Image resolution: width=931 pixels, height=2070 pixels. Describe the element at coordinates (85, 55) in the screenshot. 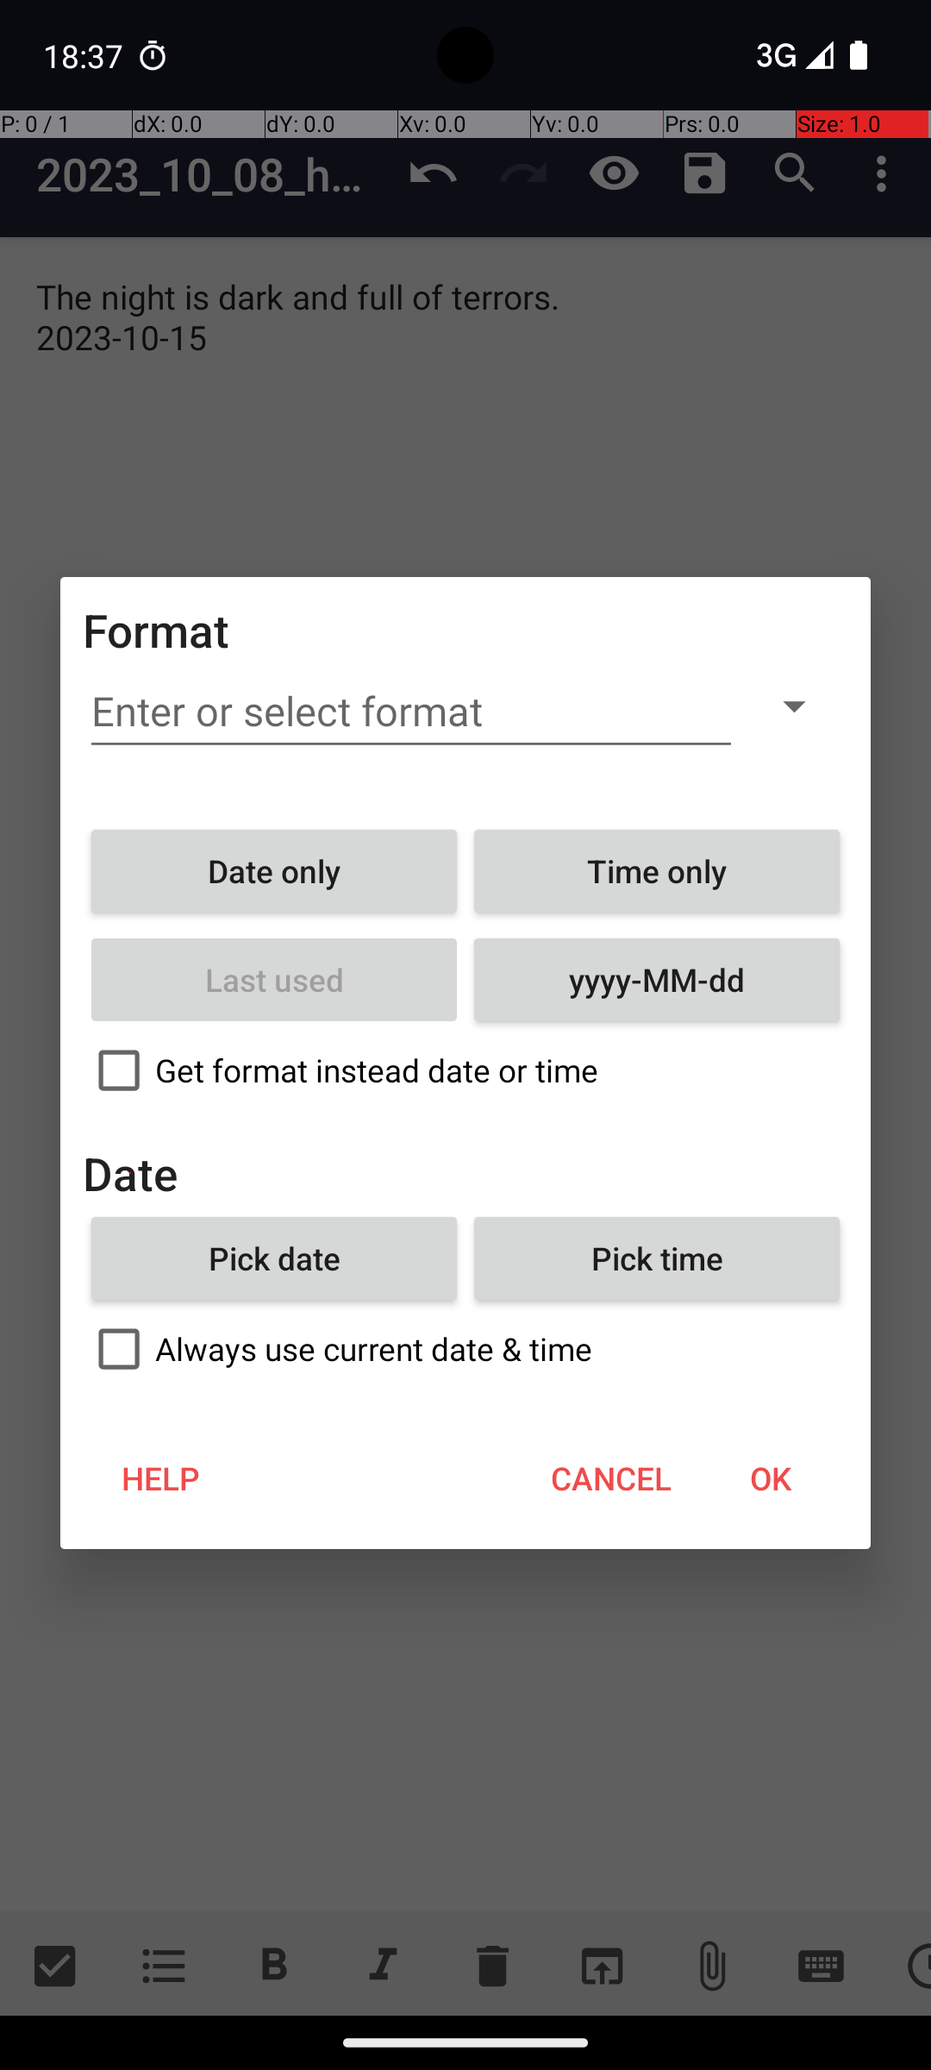

I see `18:37` at that location.